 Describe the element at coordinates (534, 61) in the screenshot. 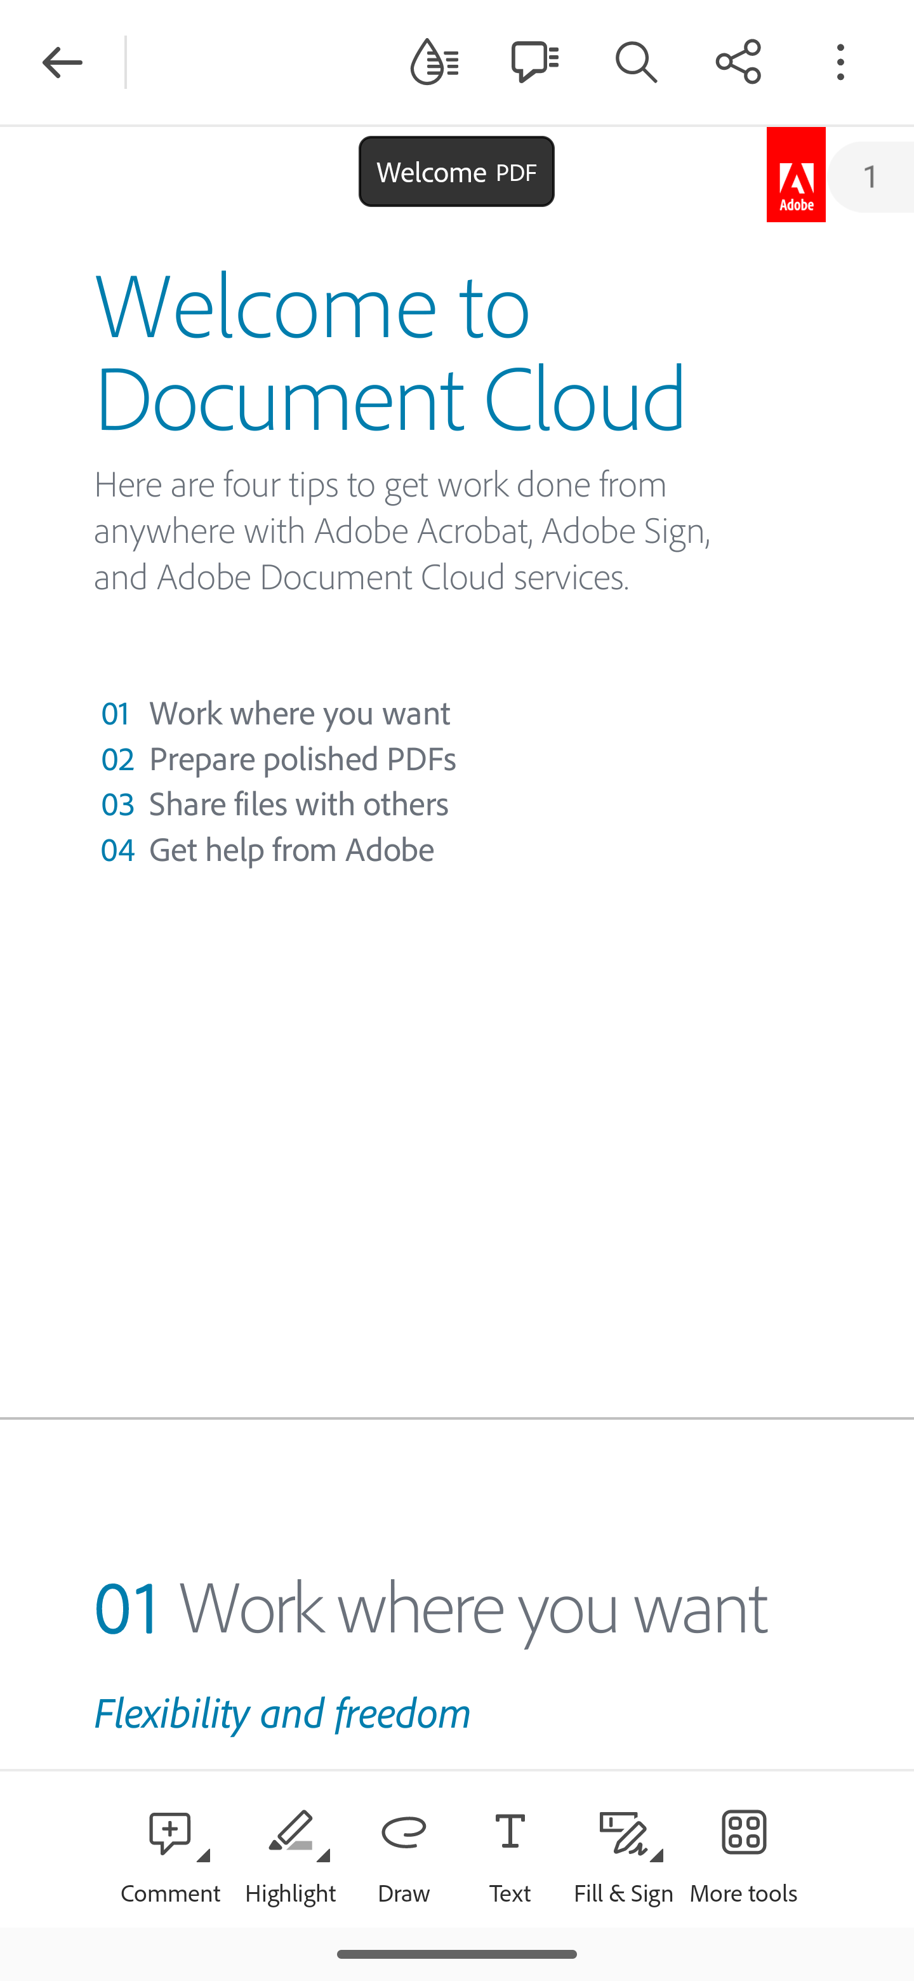

I see `Comments` at that location.